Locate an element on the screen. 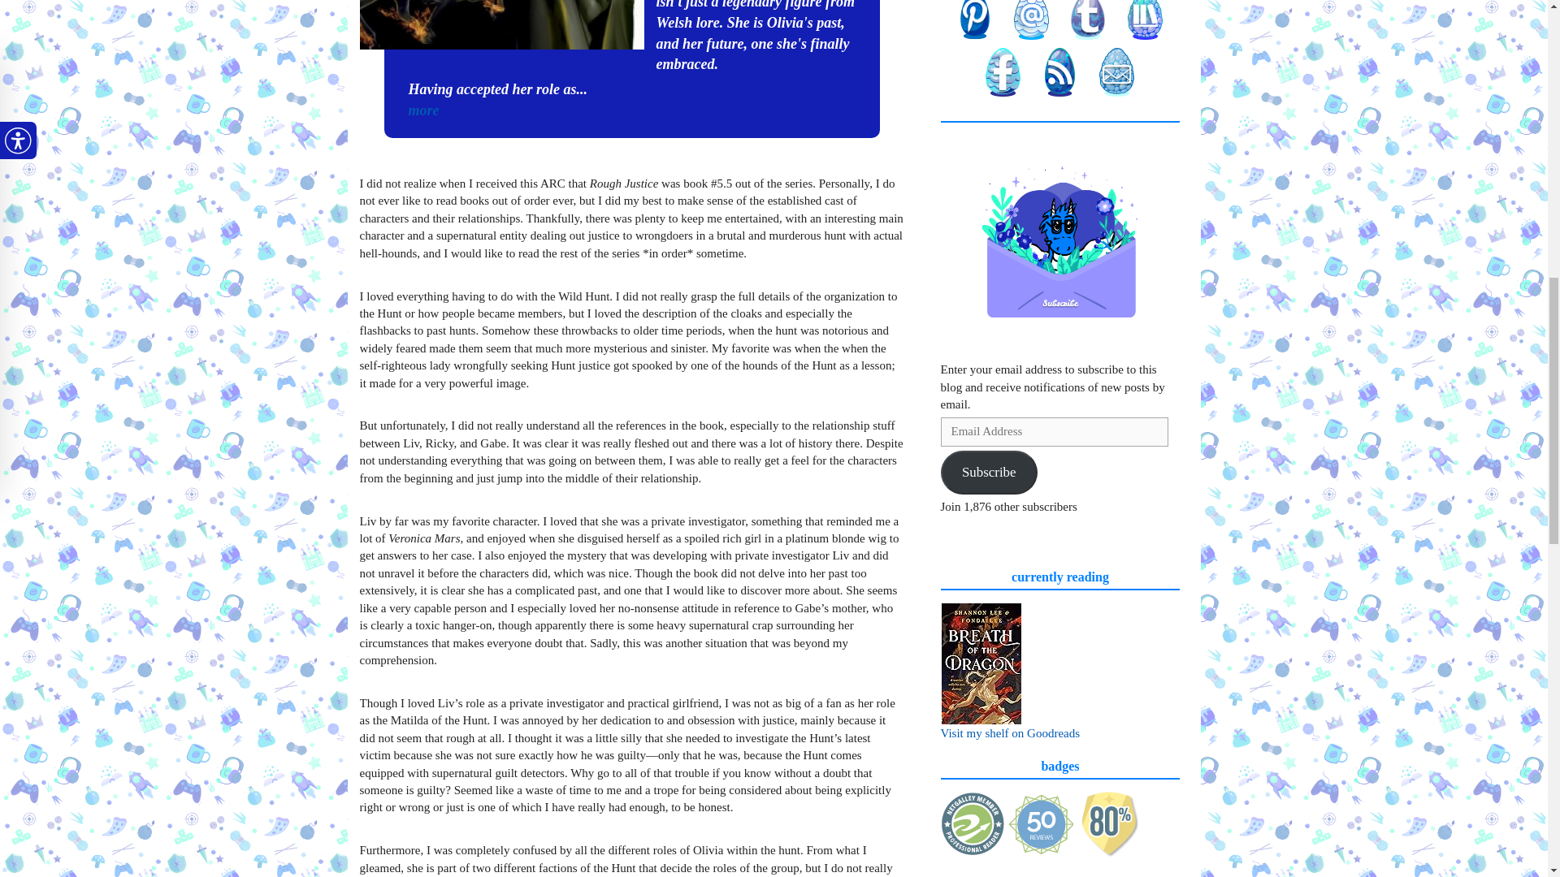 The width and height of the screenshot is (1560, 877). Professional Reader is located at coordinates (973, 824).